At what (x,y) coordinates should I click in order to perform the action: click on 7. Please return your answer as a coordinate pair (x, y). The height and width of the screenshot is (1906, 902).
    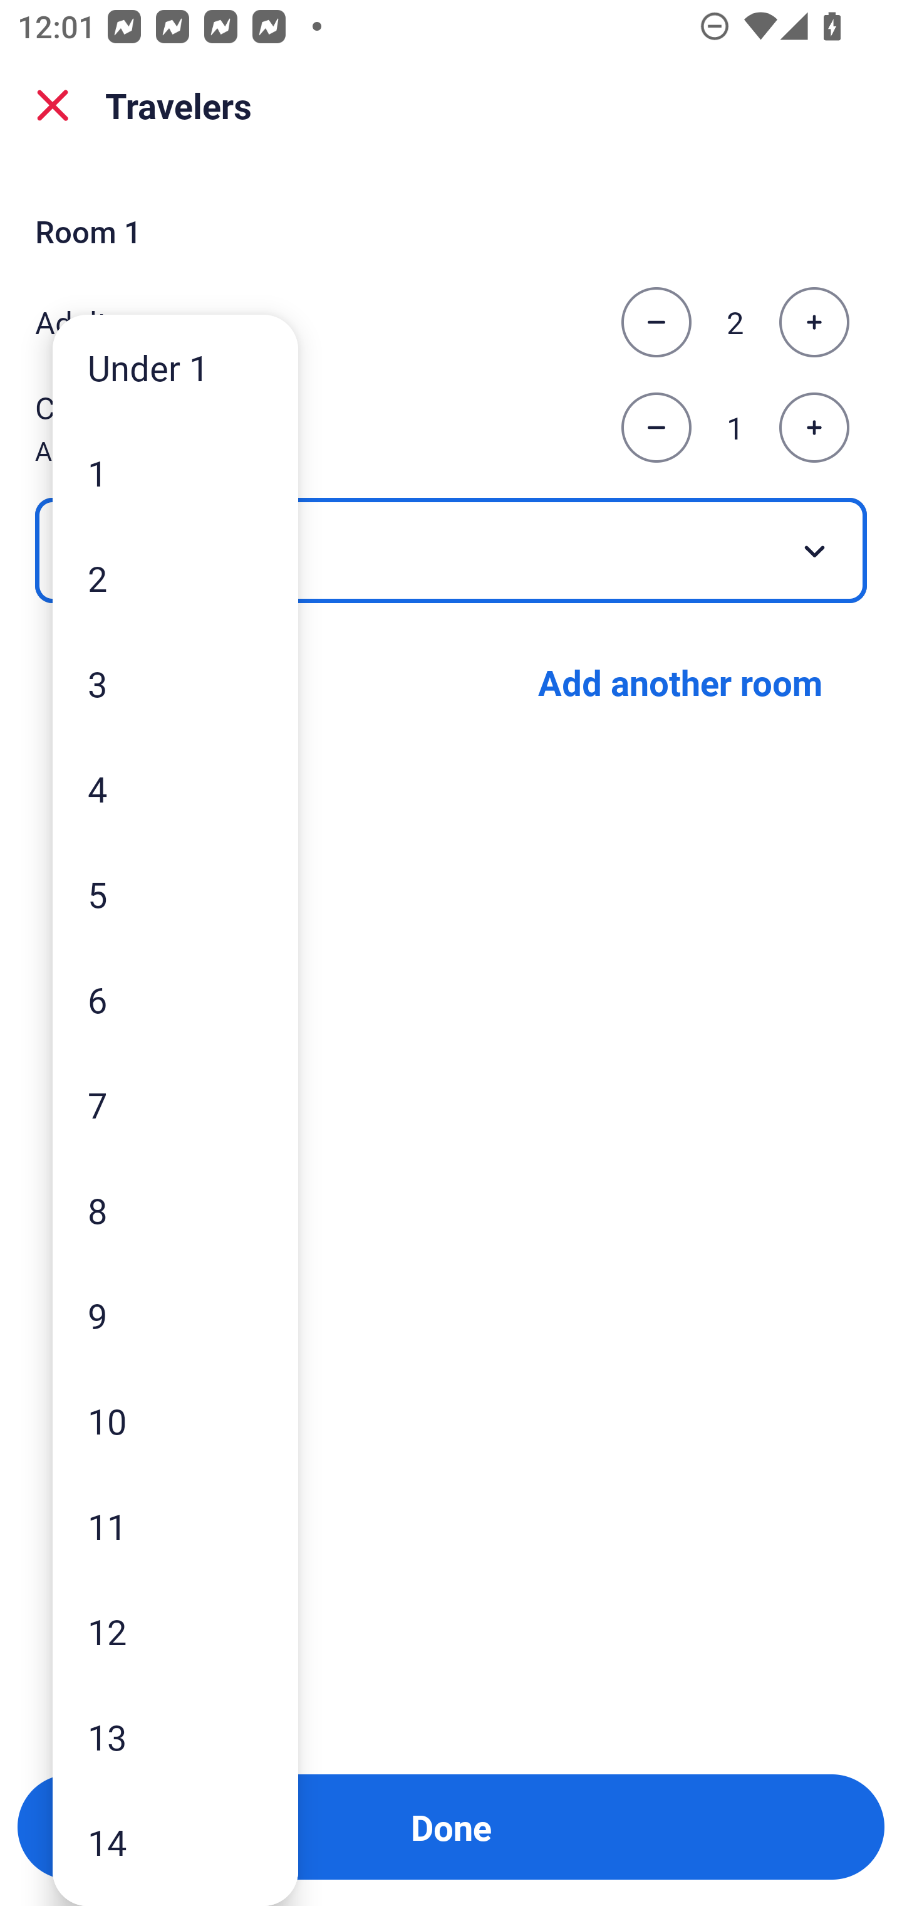
    Looking at the image, I should click on (175, 1105).